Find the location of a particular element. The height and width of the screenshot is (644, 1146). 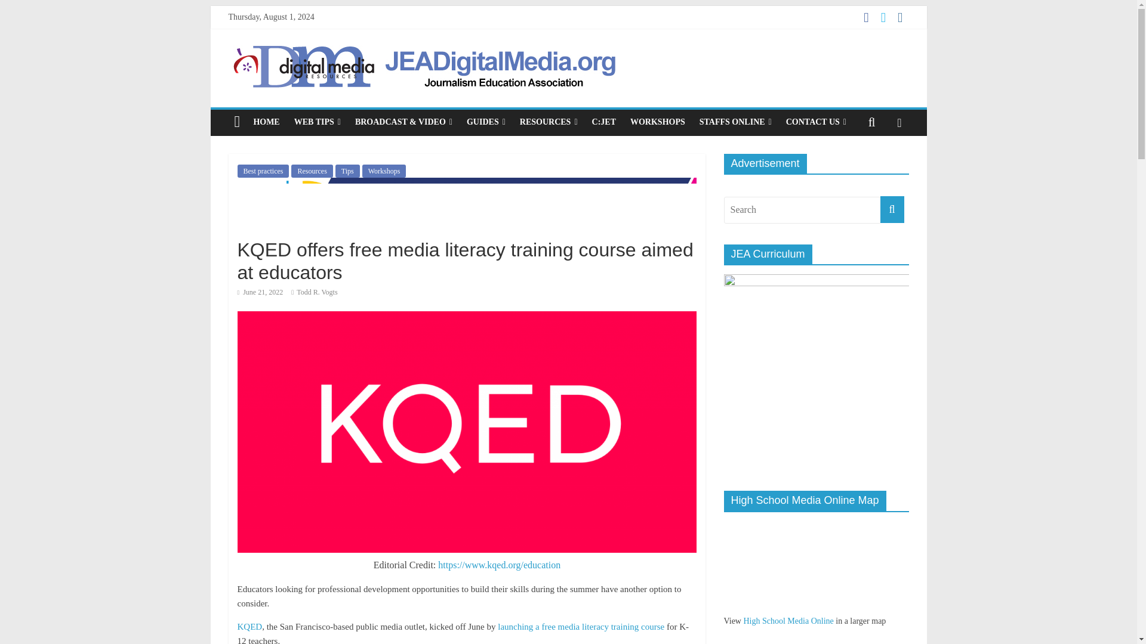

Todd R. Vogts is located at coordinates (316, 292).